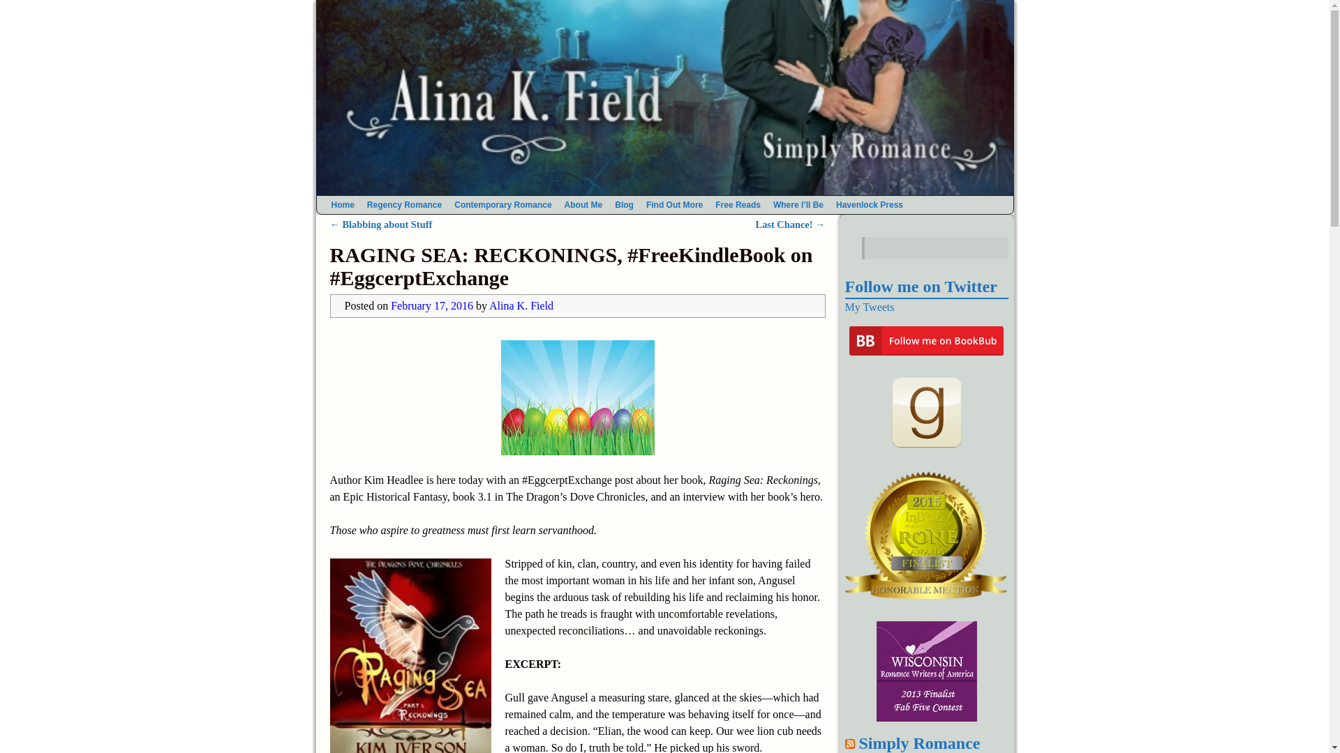 The width and height of the screenshot is (1340, 753). Describe the element at coordinates (502, 204) in the screenshot. I see `Contemporary Romance` at that location.